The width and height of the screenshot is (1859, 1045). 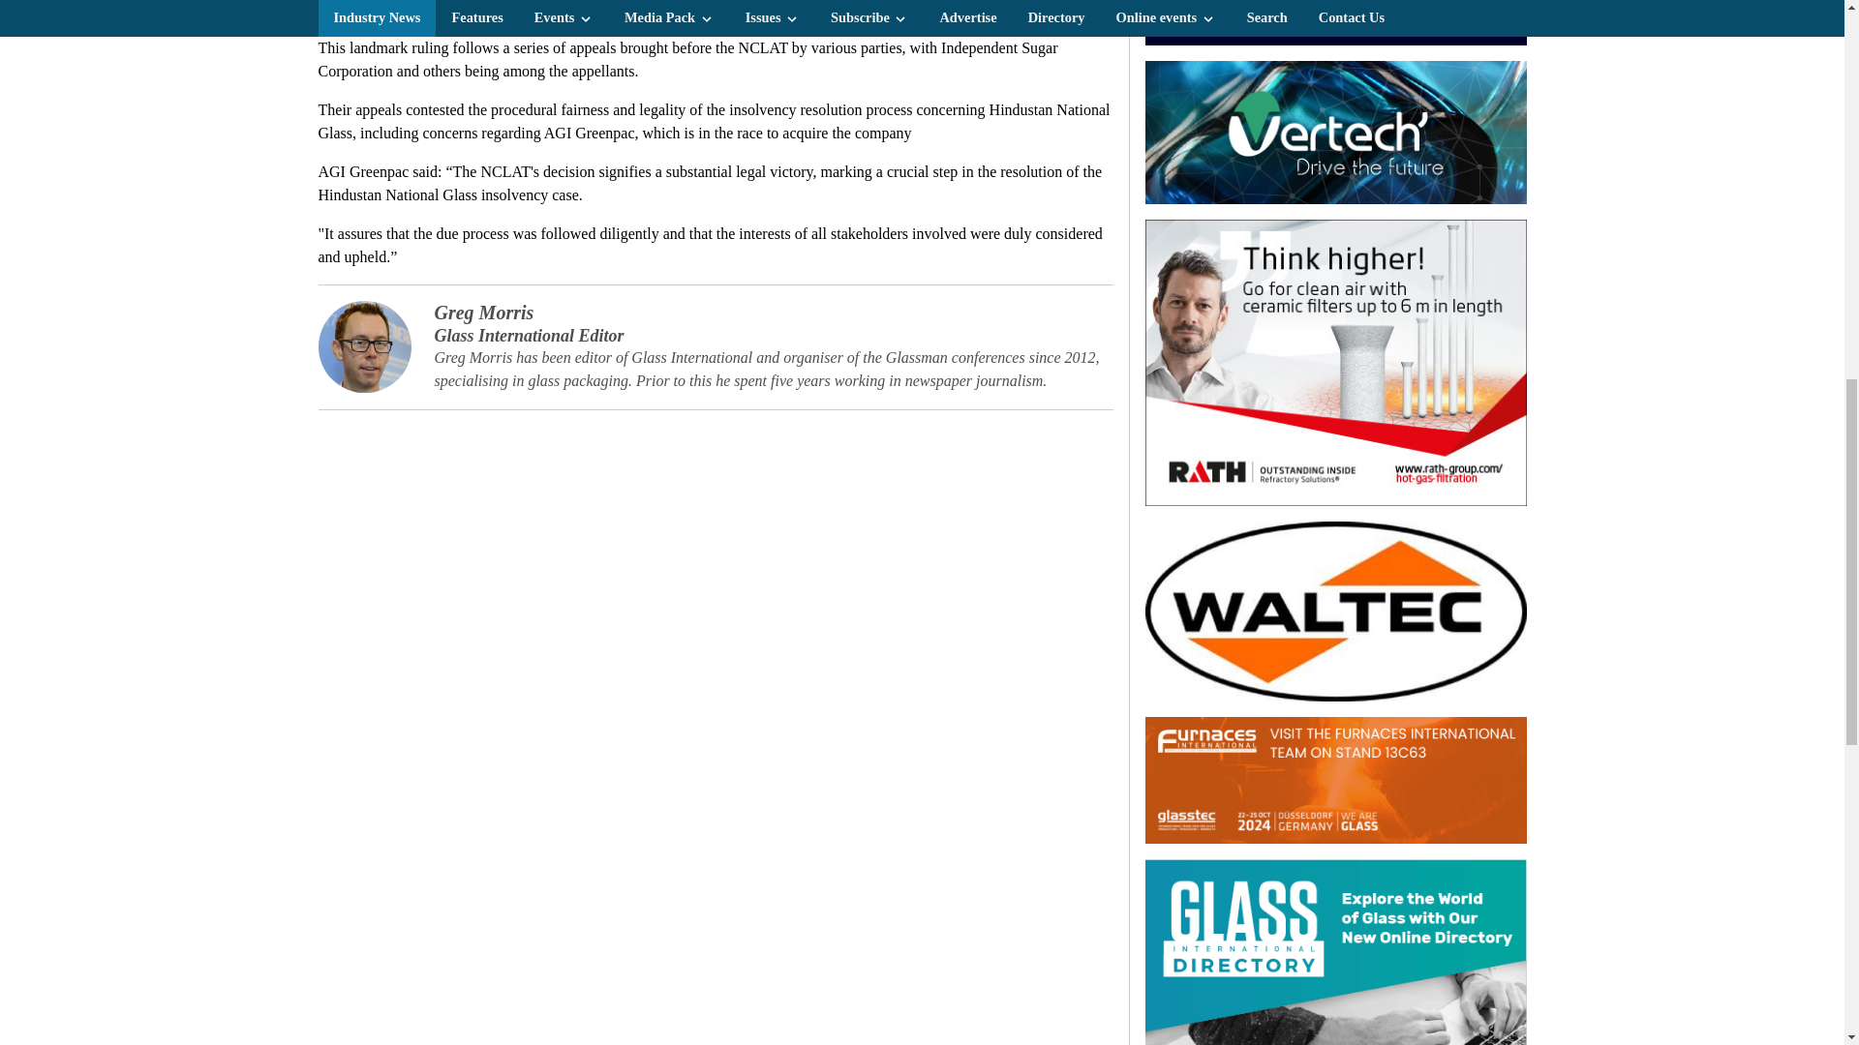 I want to click on Vertech, so click(x=1335, y=132).